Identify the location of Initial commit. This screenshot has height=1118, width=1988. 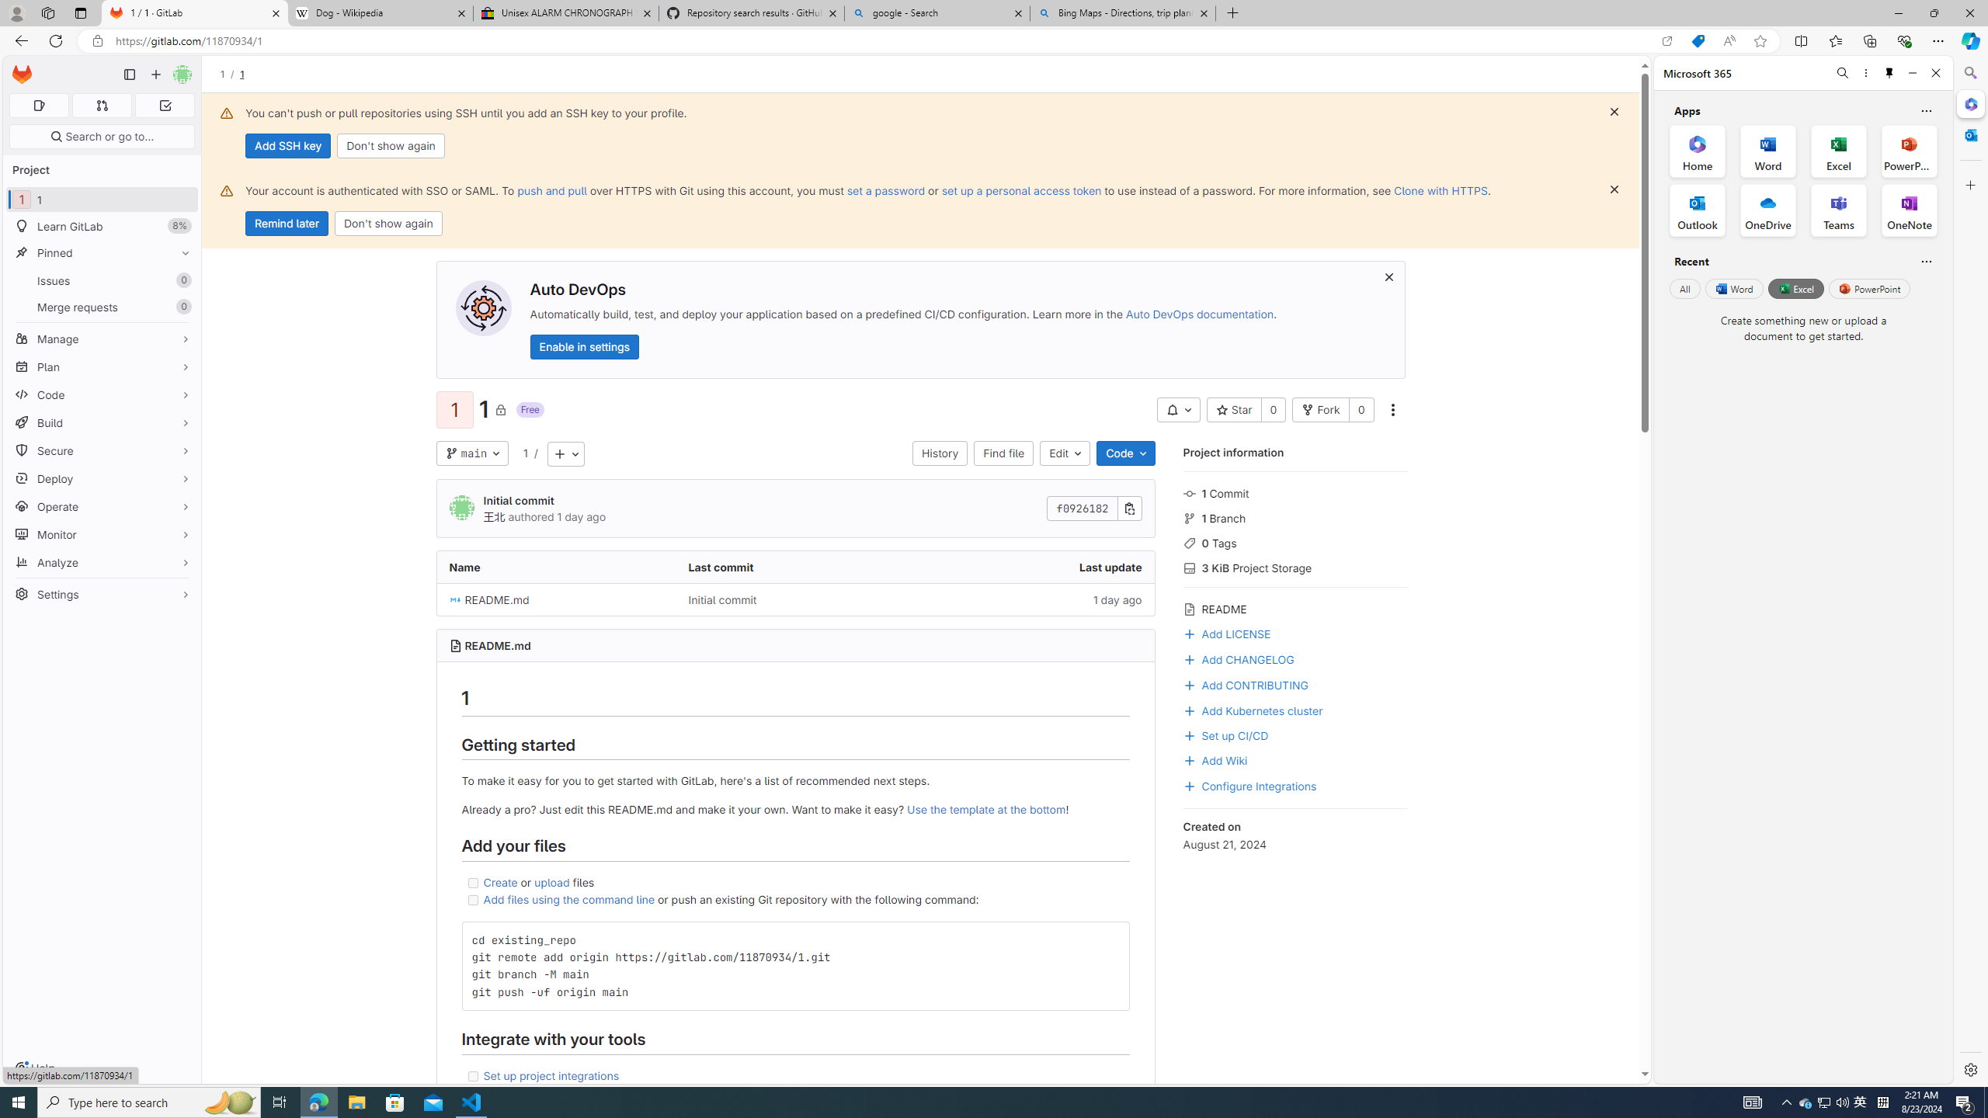
(722, 599).